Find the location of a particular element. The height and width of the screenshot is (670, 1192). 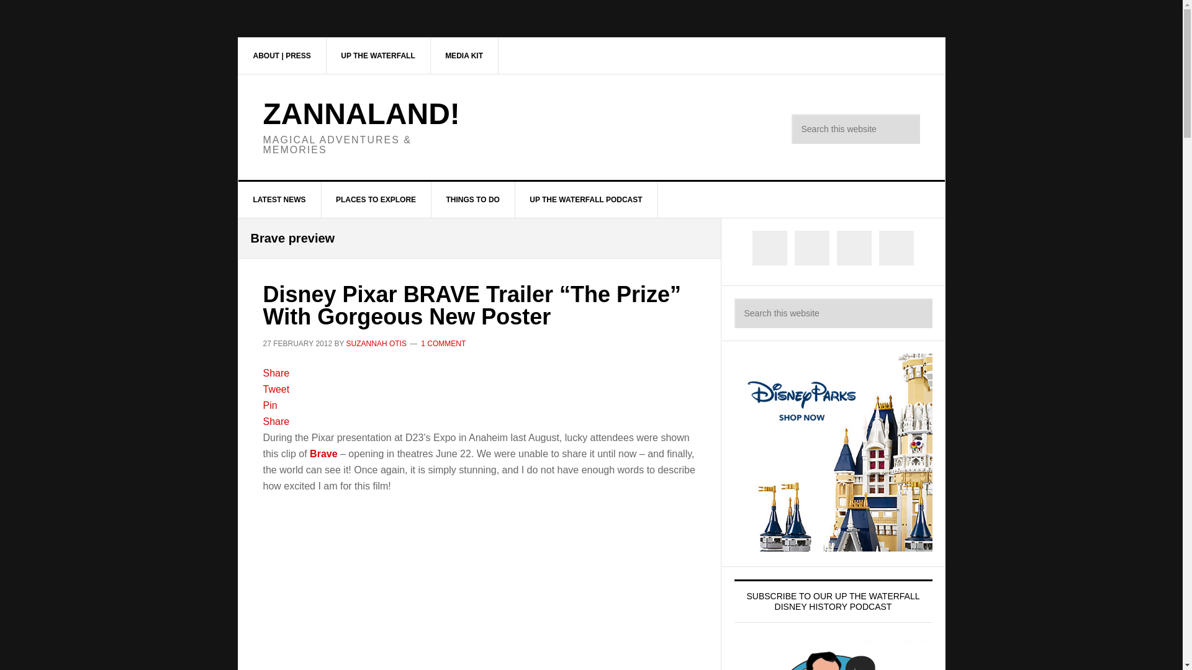

UP THE WATERFALL PODCAST is located at coordinates (586, 200).